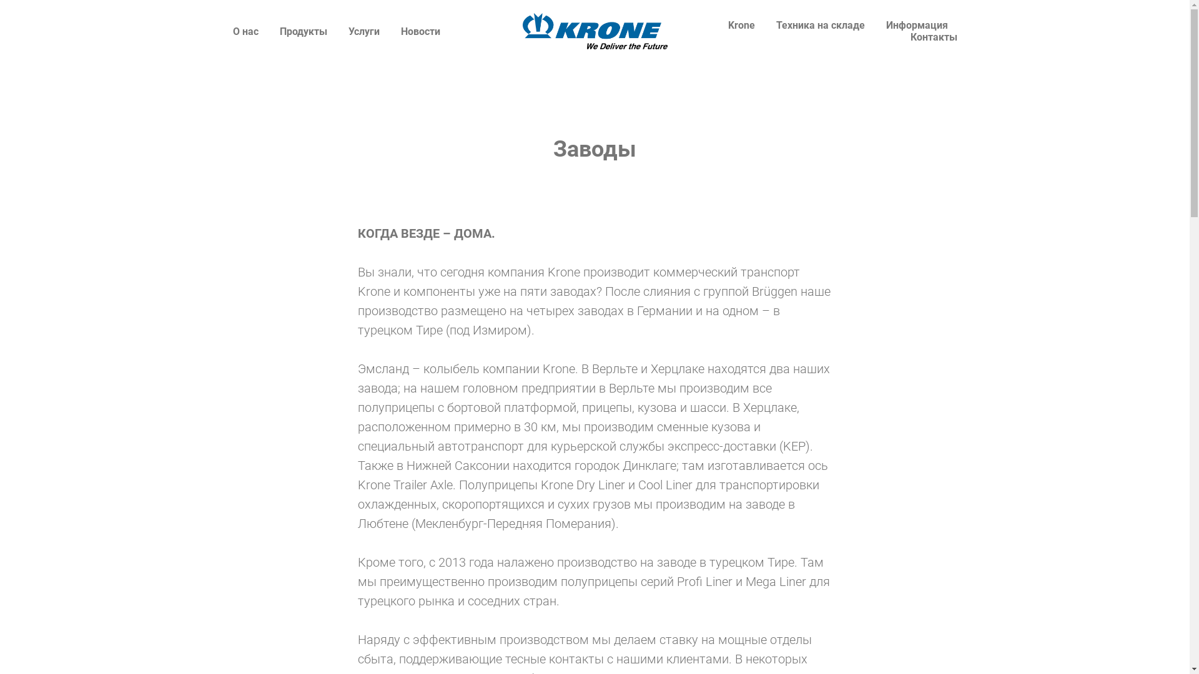 Image resolution: width=1199 pixels, height=674 pixels. I want to click on Krone, so click(742, 25).